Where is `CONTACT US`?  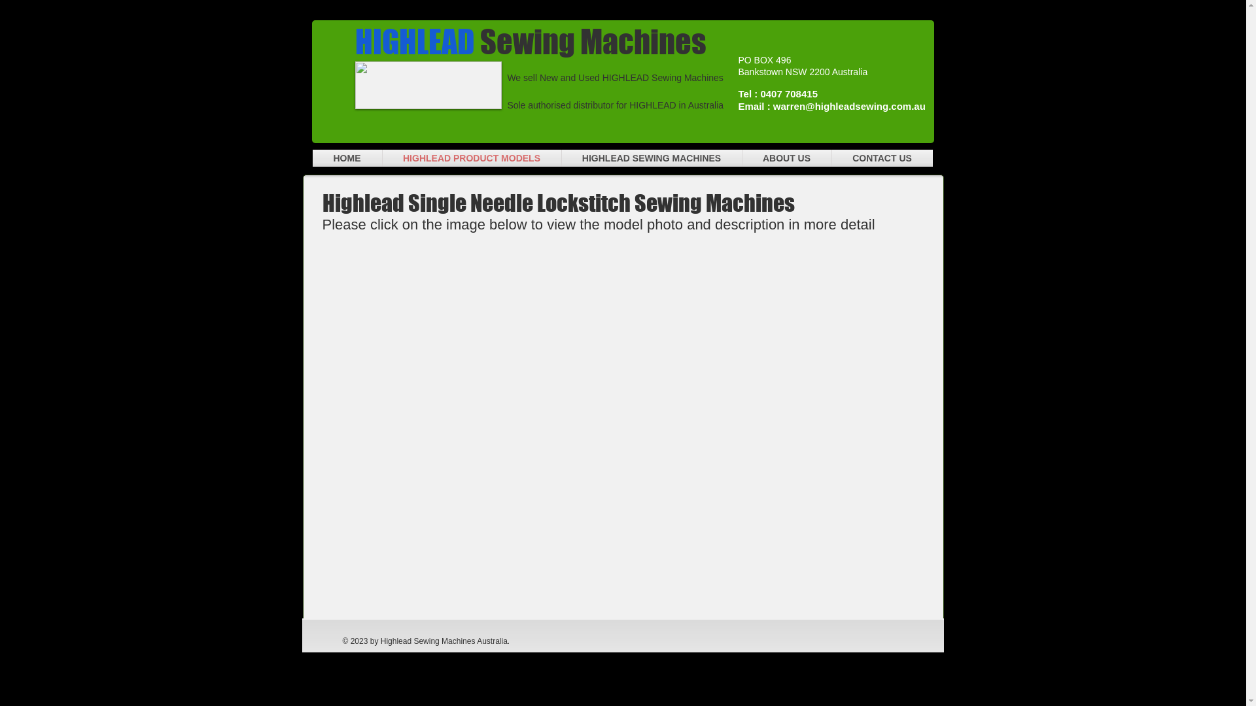
CONTACT US is located at coordinates (882, 158).